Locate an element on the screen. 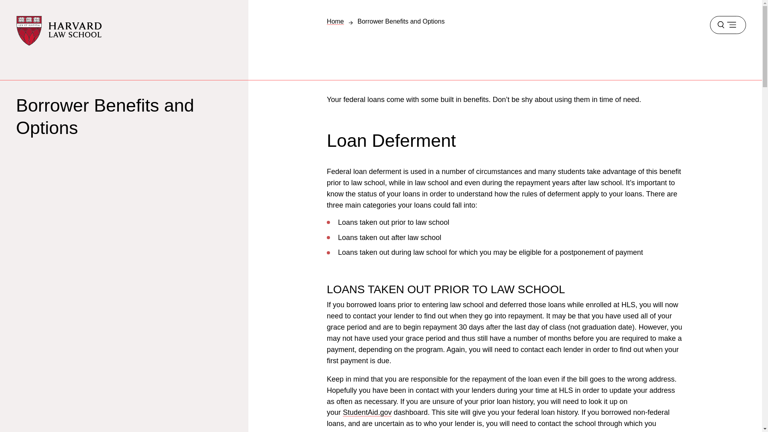 The height and width of the screenshot is (432, 768). Open menu is located at coordinates (728, 25).